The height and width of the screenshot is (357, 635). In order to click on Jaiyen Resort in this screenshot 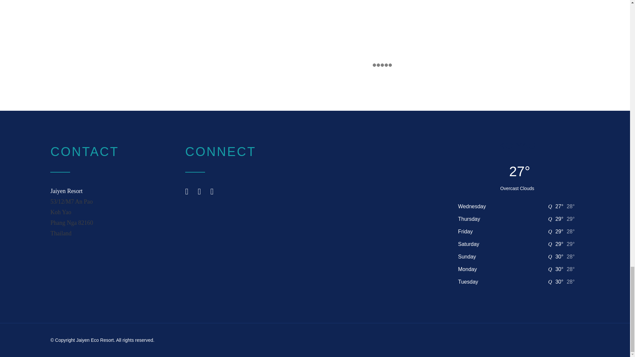, I will do `click(66, 191)`.